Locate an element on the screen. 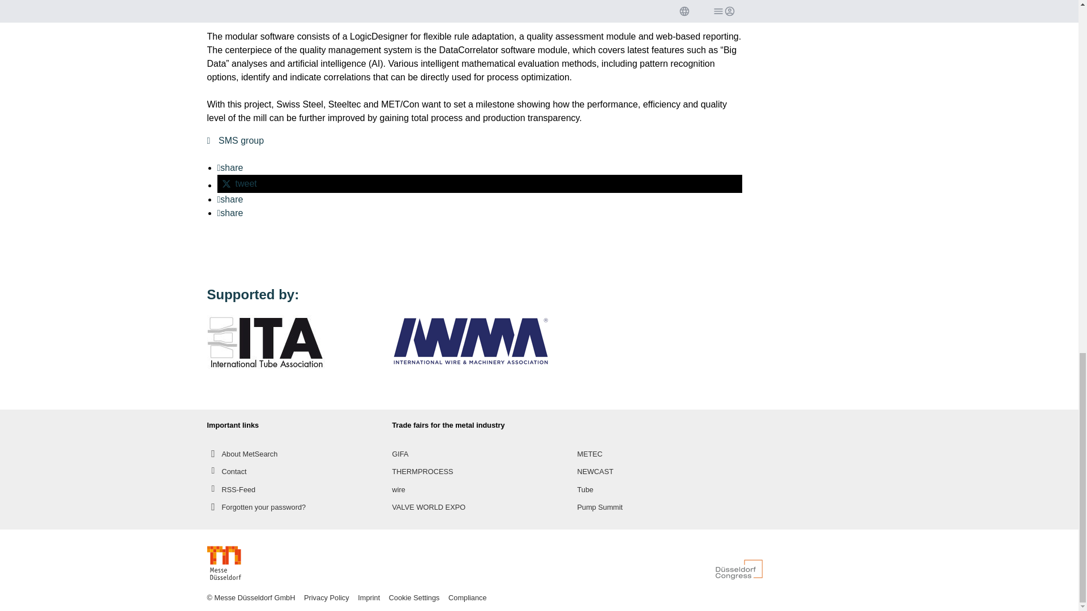 Image resolution: width=1087 pixels, height=611 pixels. share is located at coordinates (230, 199).